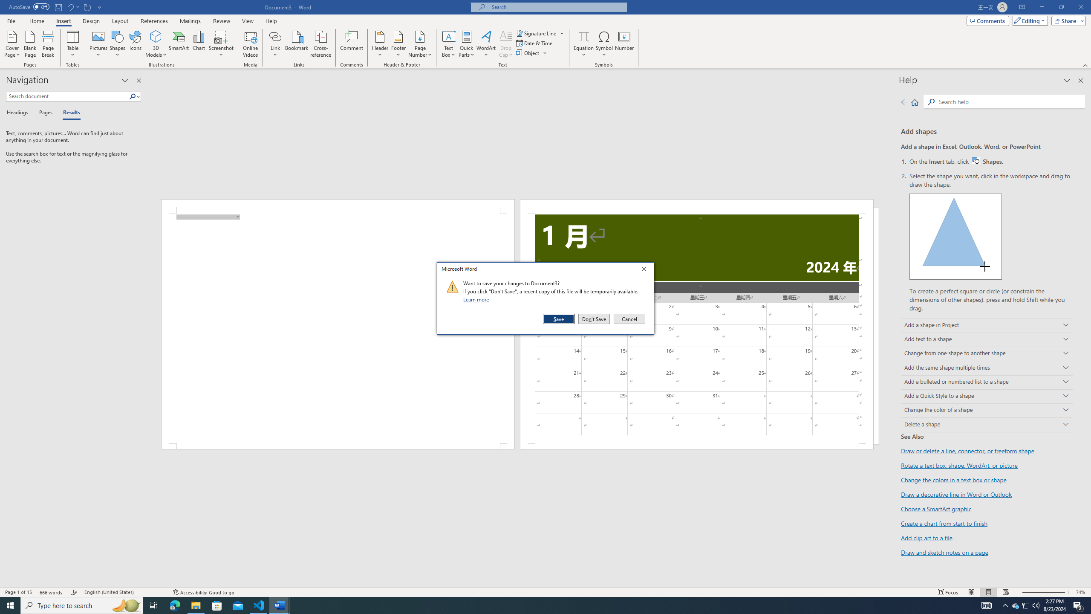 This screenshot has height=614, width=1091. What do you see at coordinates (904, 102) in the screenshot?
I see `Previous page` at bounding box center [904, 102].